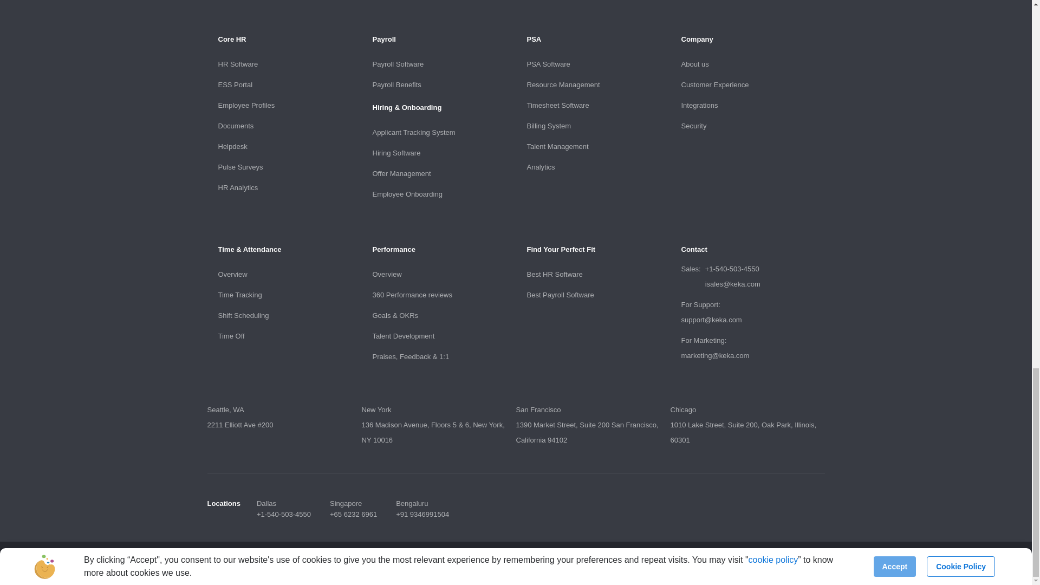 The width and height of the screenshot is (1040, 585). What do you see at coordinates (235, 84) in the screenshot?
I see `ESS Portal` at bounding box center [235, 84].